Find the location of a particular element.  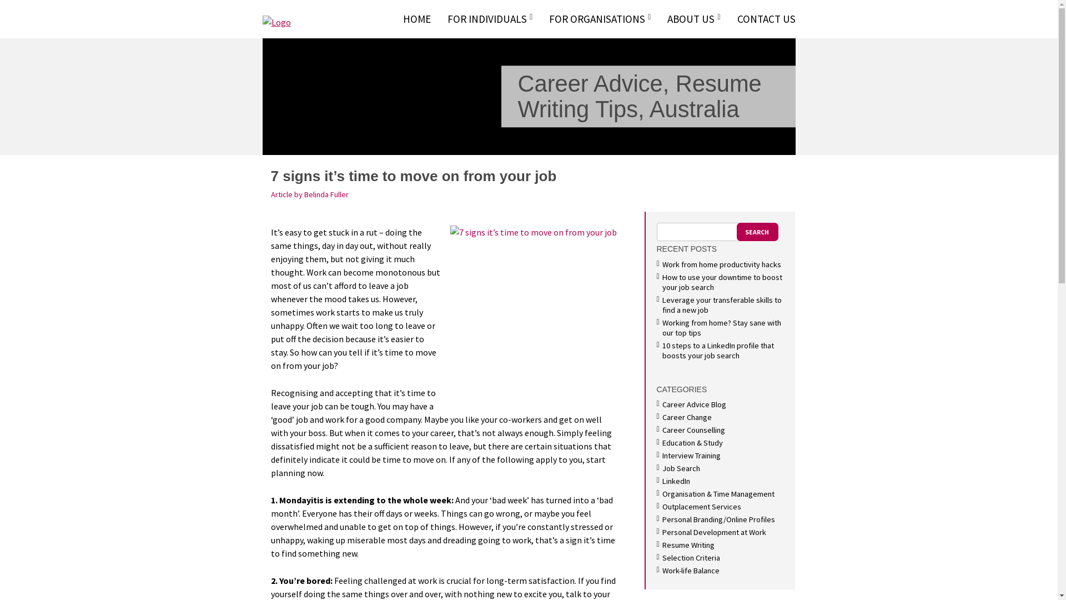

Career Counselling is located at coordinates (693, 430).